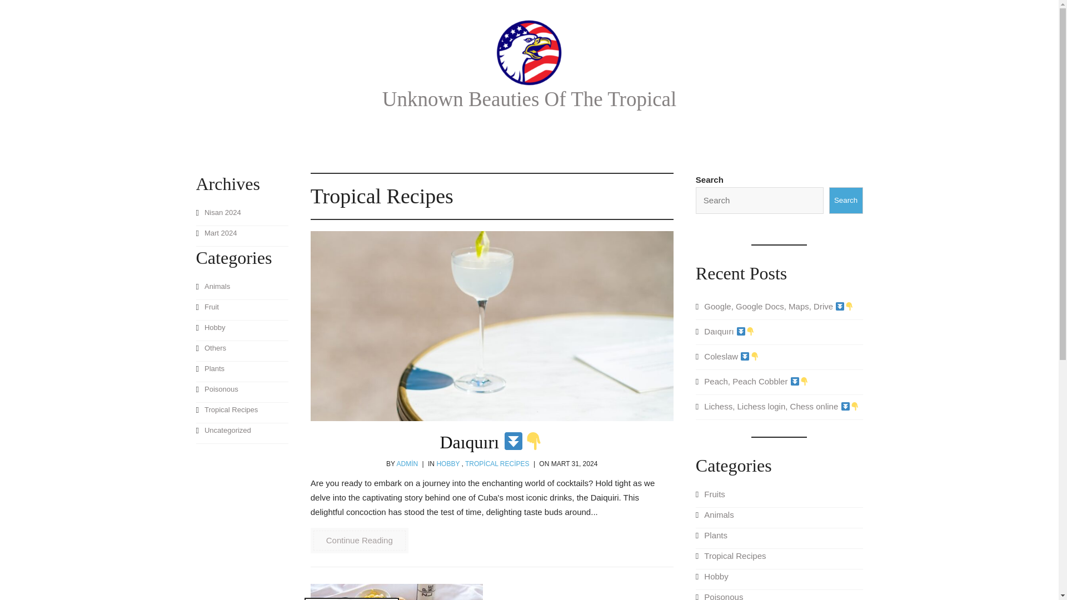 Image resolution: width=1067 pixels, height=600 pixels. I want to click on Nisan 2024, so click(241, 216).